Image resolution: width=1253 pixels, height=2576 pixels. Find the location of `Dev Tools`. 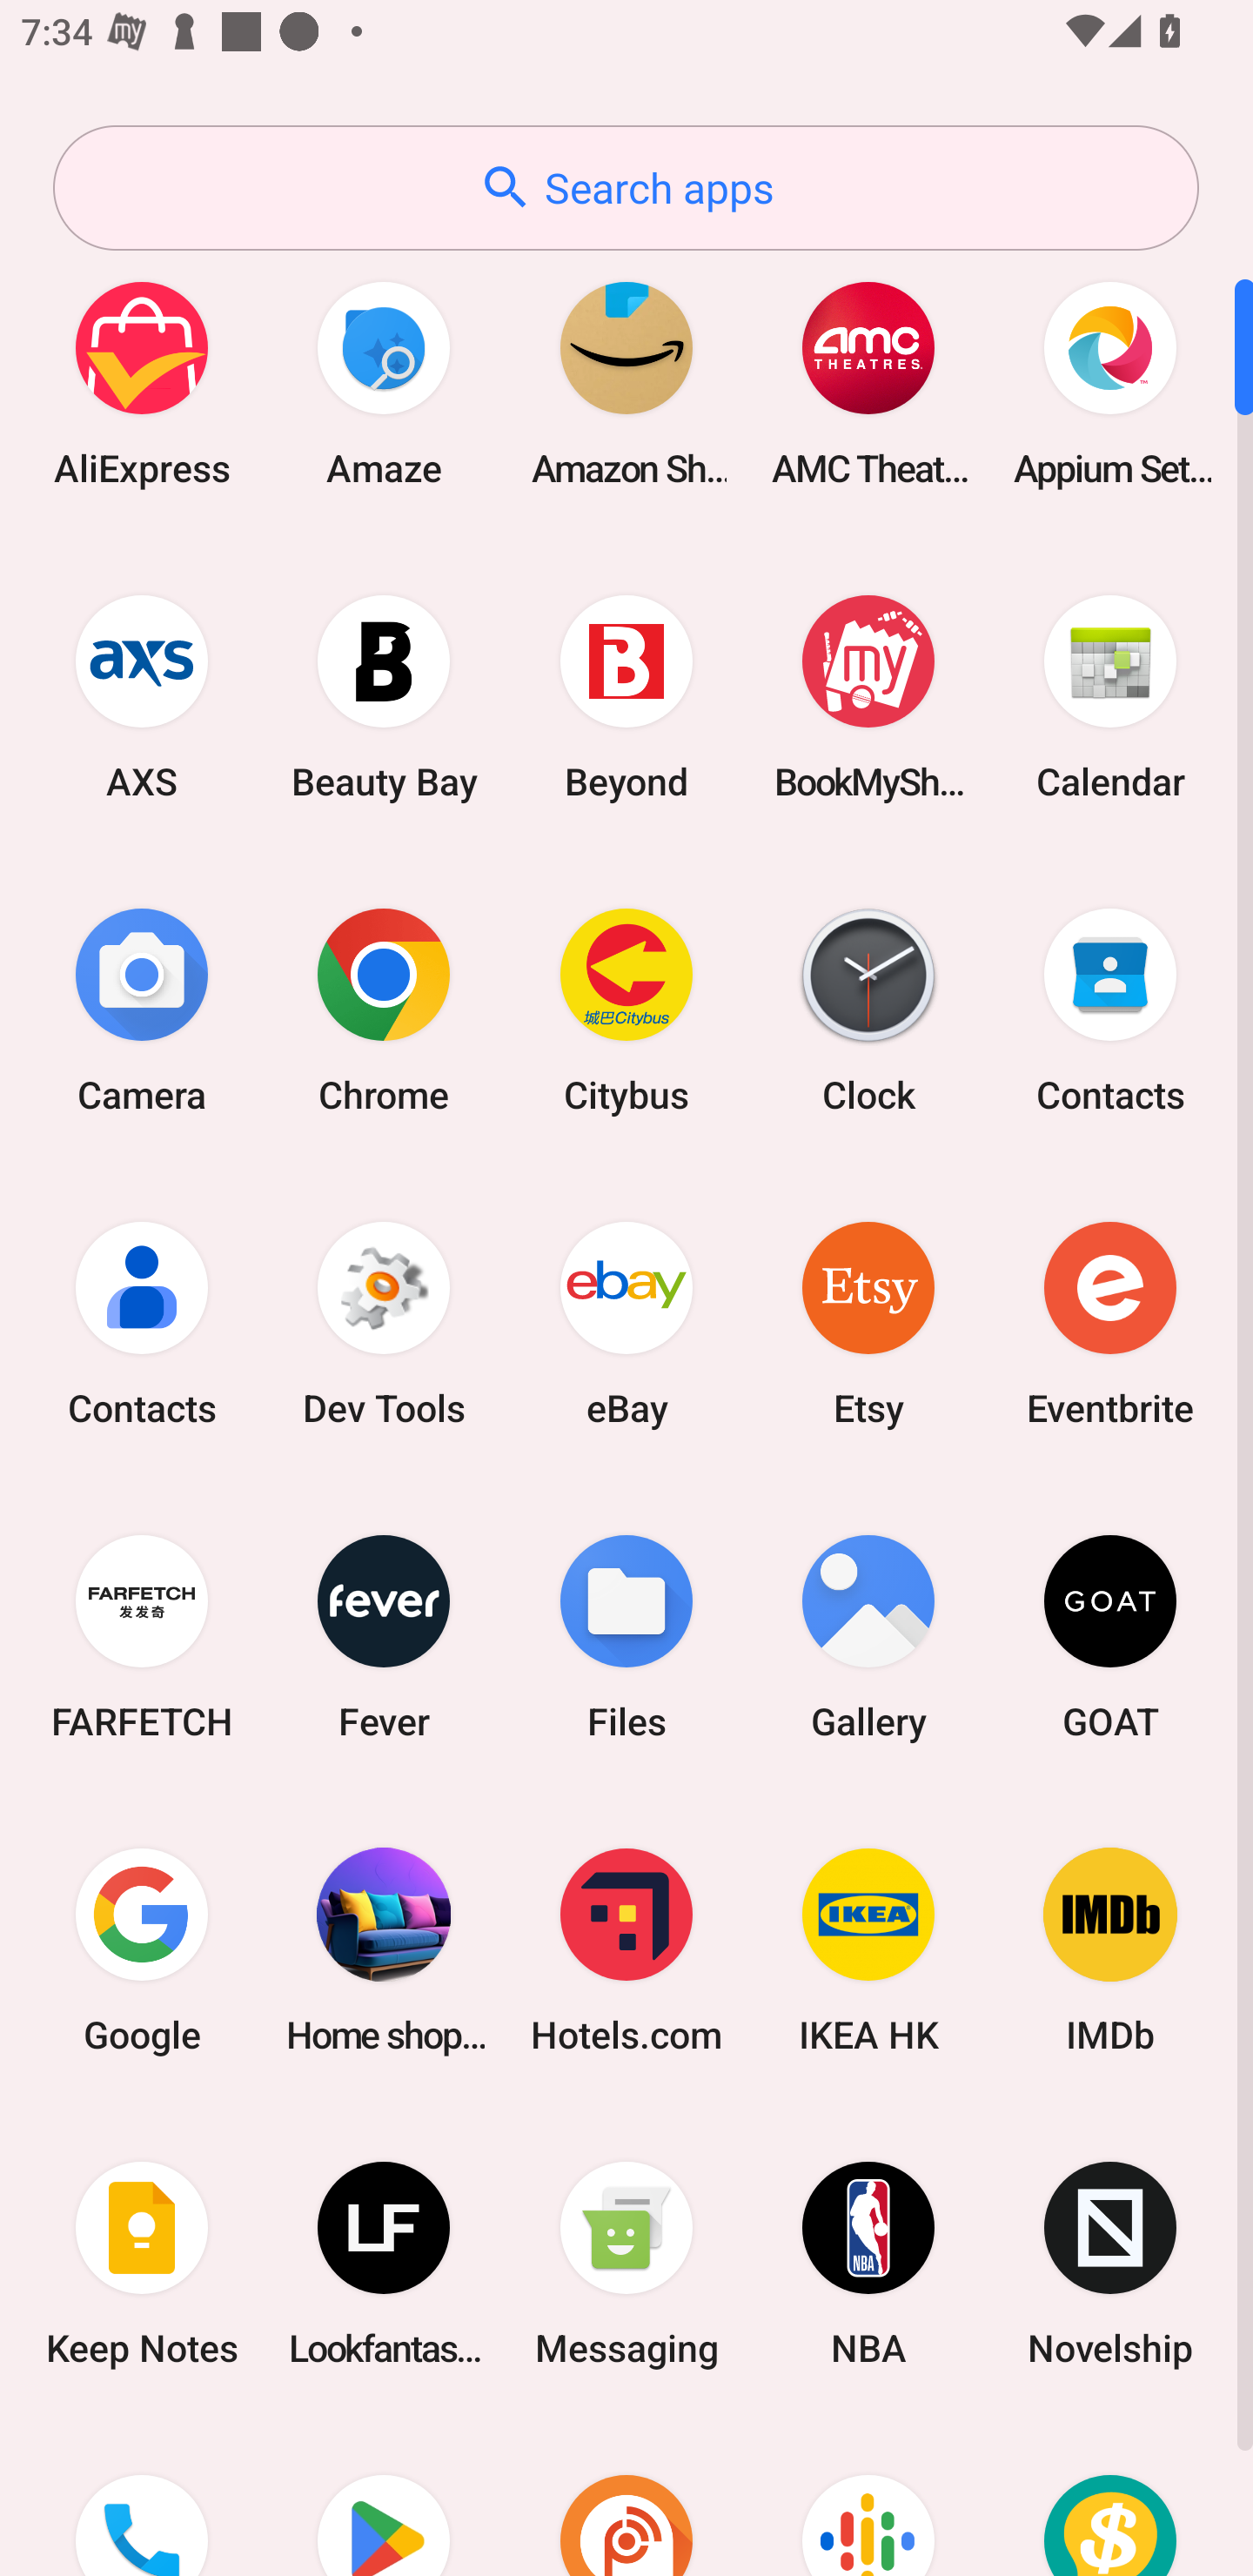

Dev Tools is located at coordinates (384, 1323).